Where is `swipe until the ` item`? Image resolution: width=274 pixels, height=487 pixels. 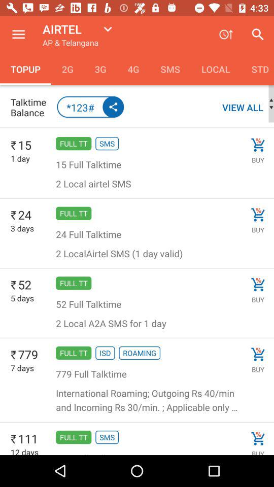
swipe until the ` item is located at coordinates (14, 439).